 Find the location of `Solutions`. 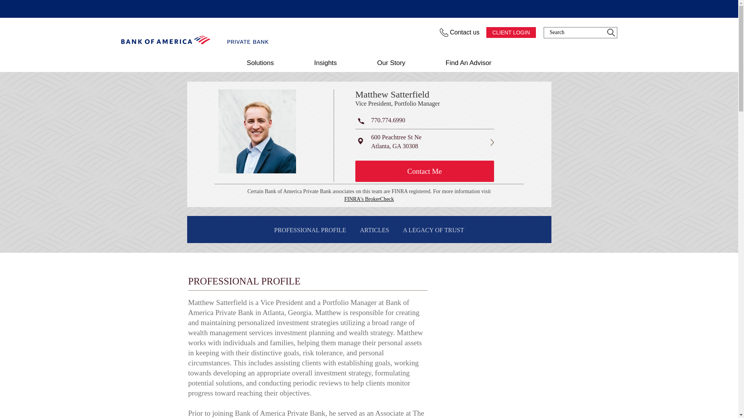

Solutions is located at coordinates (260, 63).